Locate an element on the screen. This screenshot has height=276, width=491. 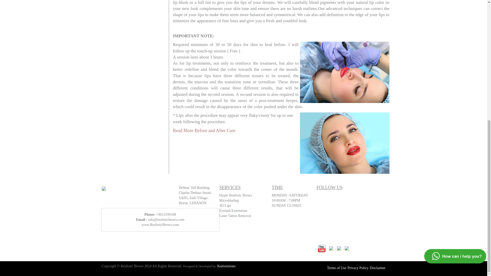
3D Lips is located at coordinates (225, 205).